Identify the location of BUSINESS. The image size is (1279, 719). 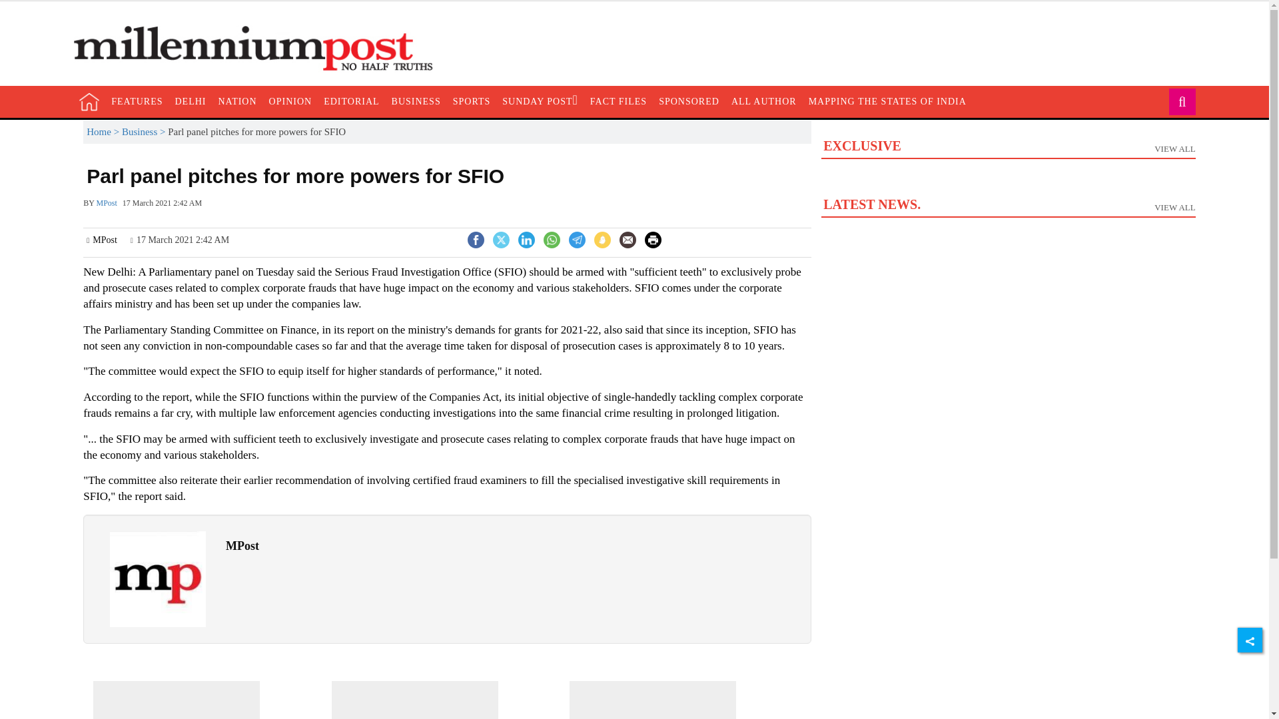
(416, 101).